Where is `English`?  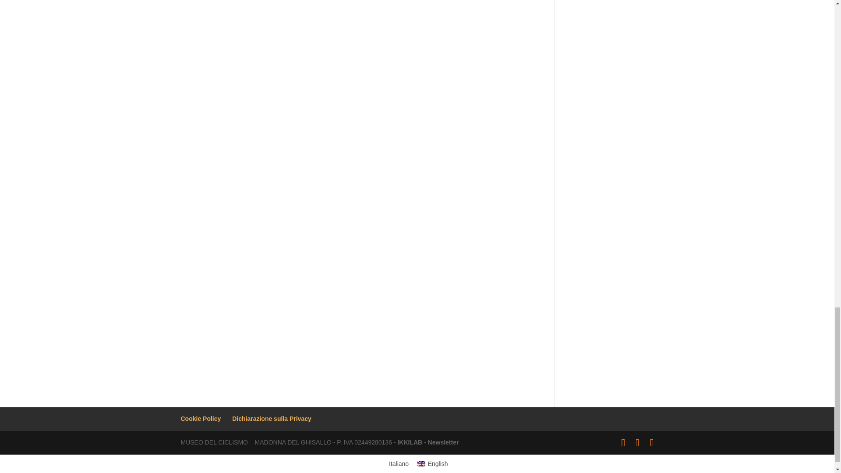
English is located at coordinates (432, 464).